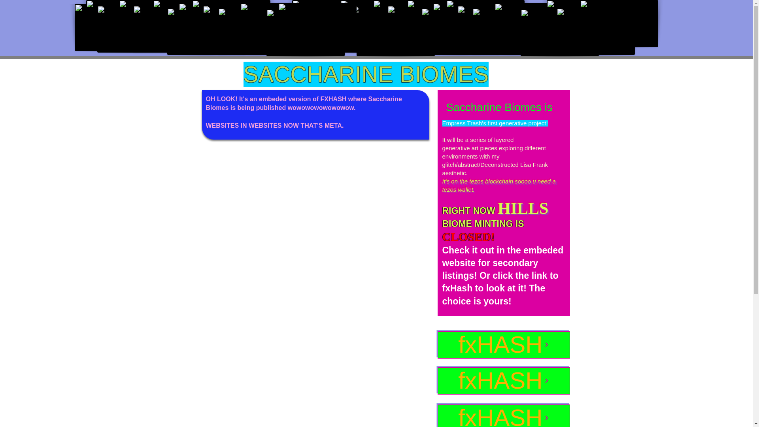 The image size is (759, 427). I want to click on fxHASH, so click(503, 345).